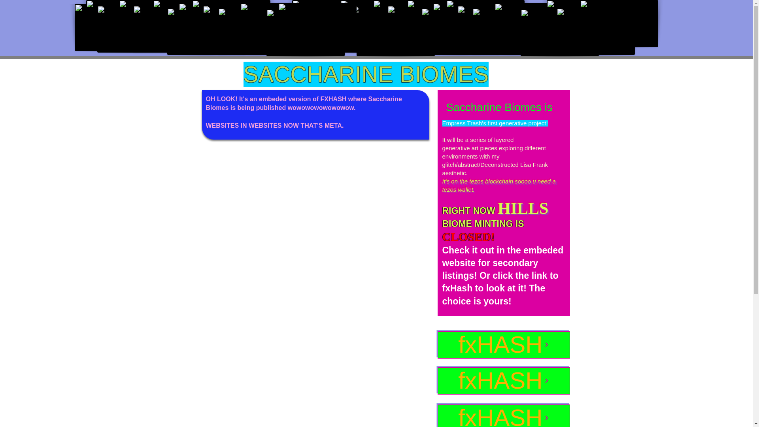 The image size is (759, 427). I want to click on fxHASH, so click(503, 345).